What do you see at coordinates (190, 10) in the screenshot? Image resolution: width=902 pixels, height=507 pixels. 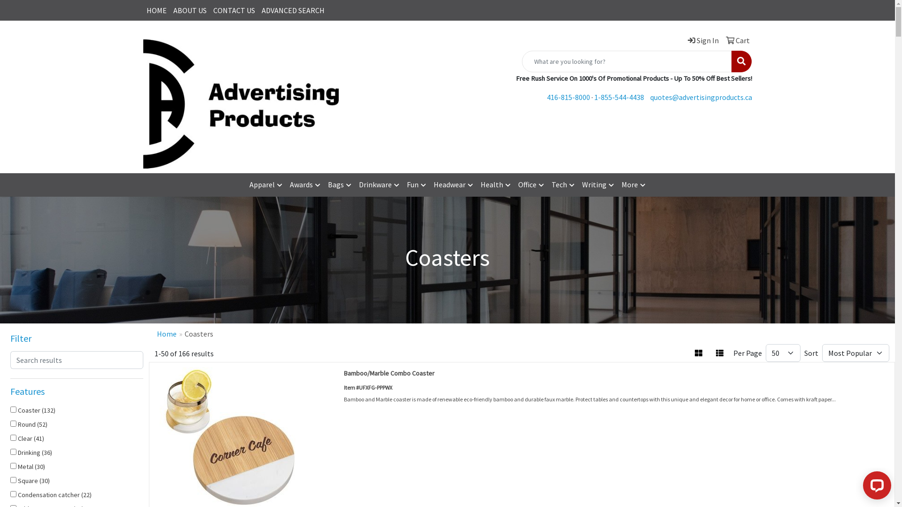 I see `ABOUT US` at bounding box center [190, 10].